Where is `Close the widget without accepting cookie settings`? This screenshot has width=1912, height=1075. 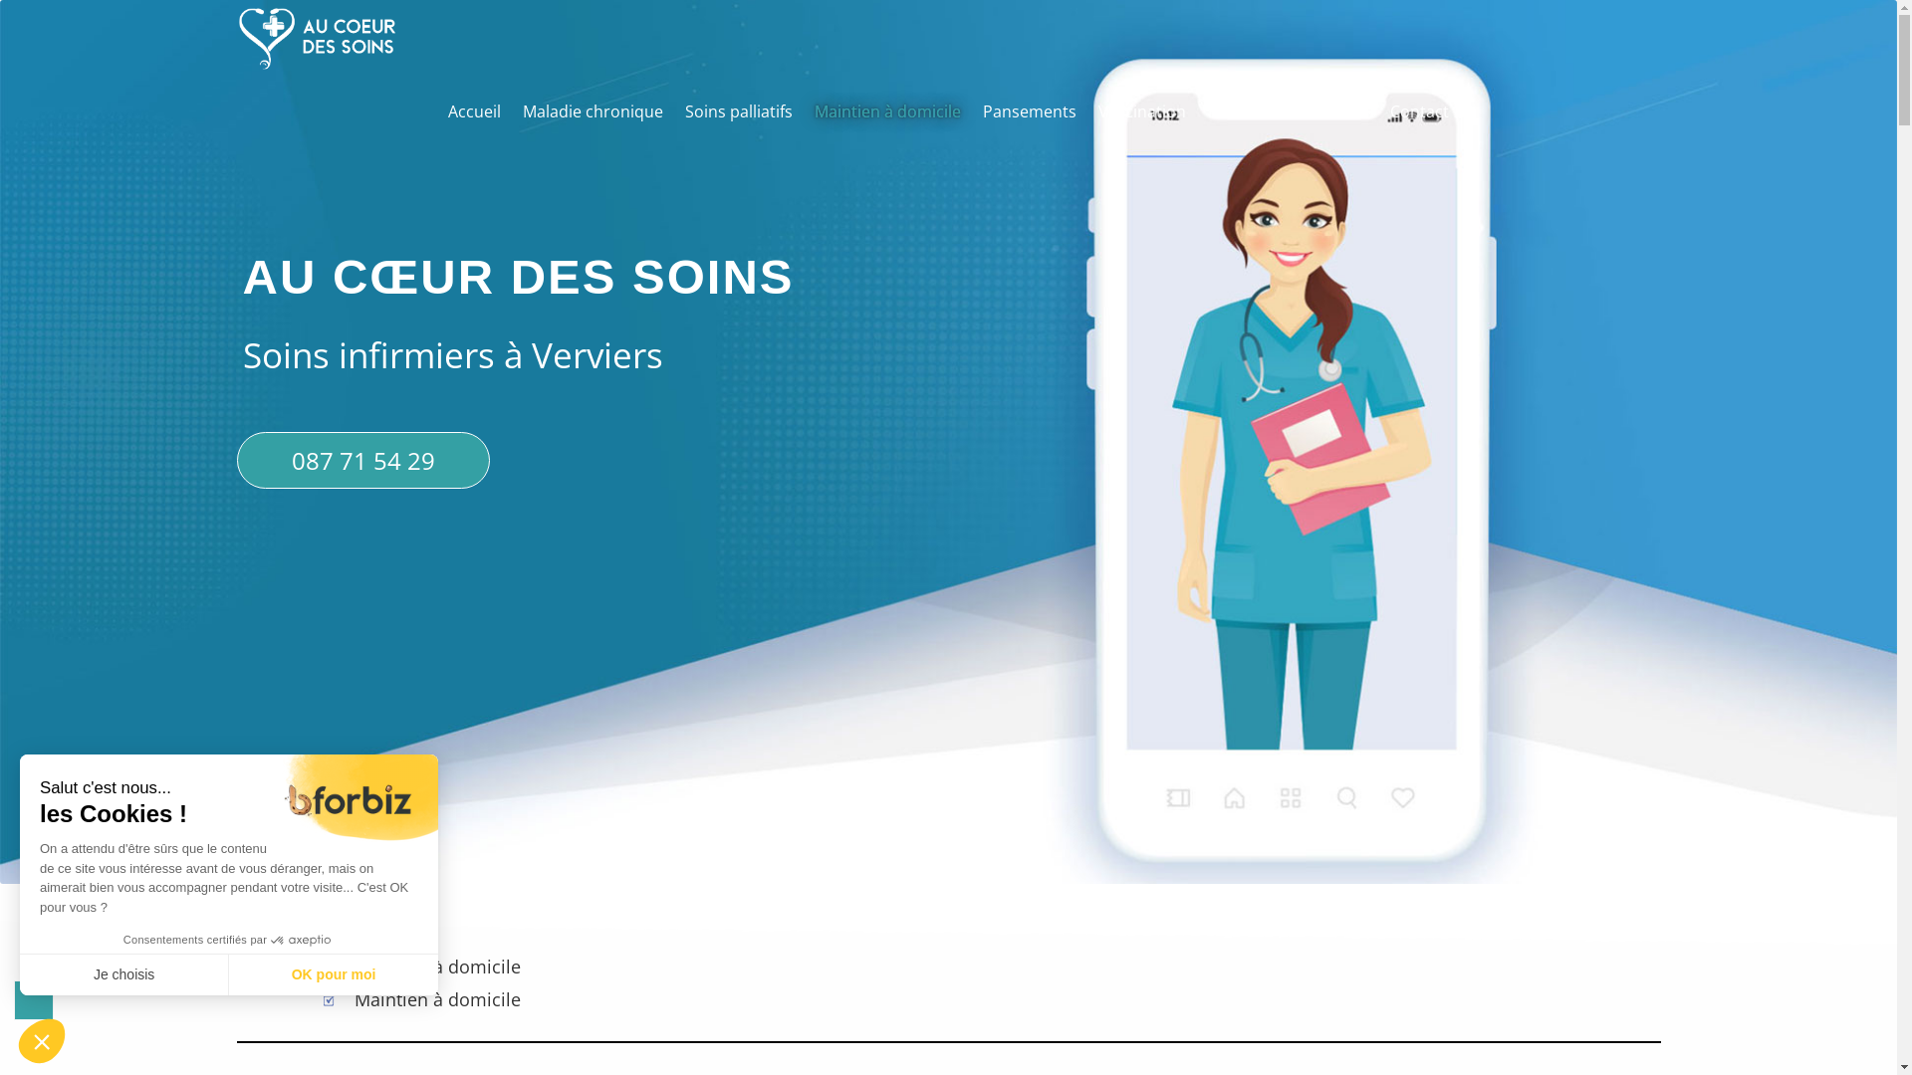
Close the widget without accepting cookie settings is located at coordinates (42, 1041).